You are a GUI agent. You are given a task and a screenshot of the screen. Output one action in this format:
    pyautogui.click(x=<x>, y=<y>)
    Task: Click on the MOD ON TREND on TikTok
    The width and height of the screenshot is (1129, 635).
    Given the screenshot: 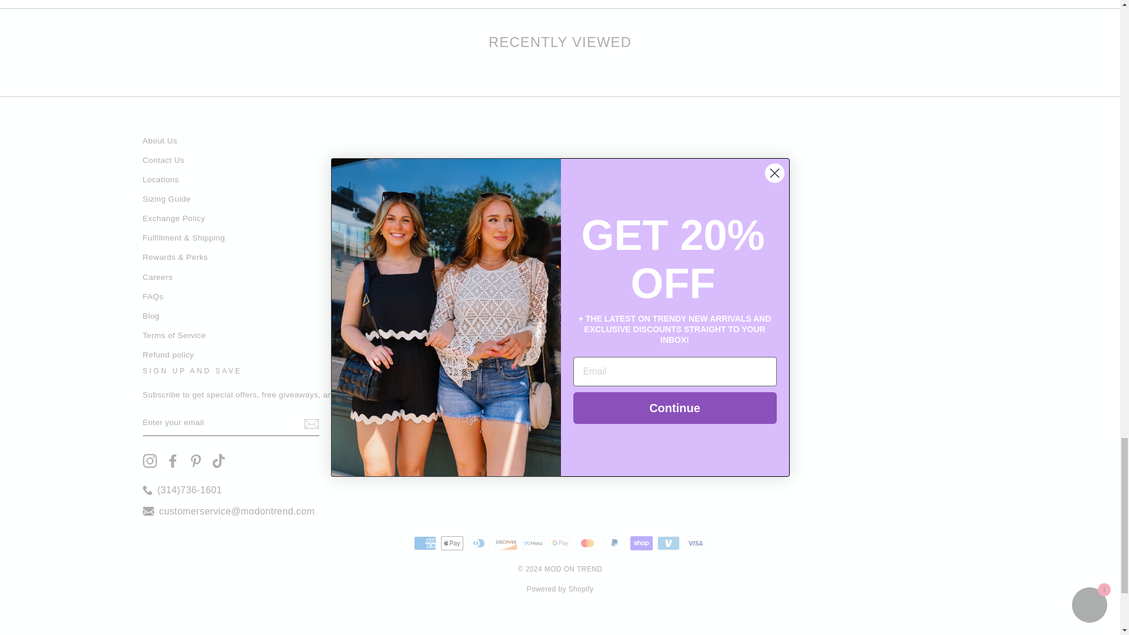 What is the action you would take?
    pyautogui.click(x=219, y=461)
    